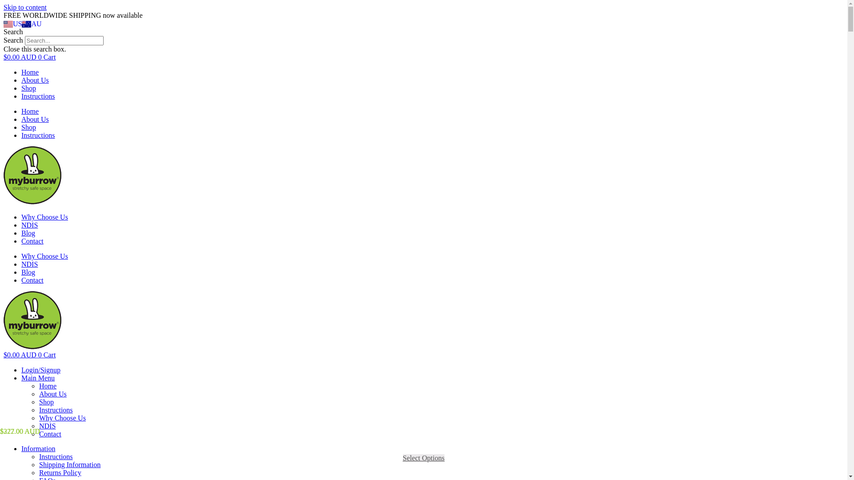 Image resolution: width=854 pixels, height=480 pixels. What do you see at coordinates (70, 465) in the screenshot?
I see `Shipping Information` at bounding box center [70, 465].